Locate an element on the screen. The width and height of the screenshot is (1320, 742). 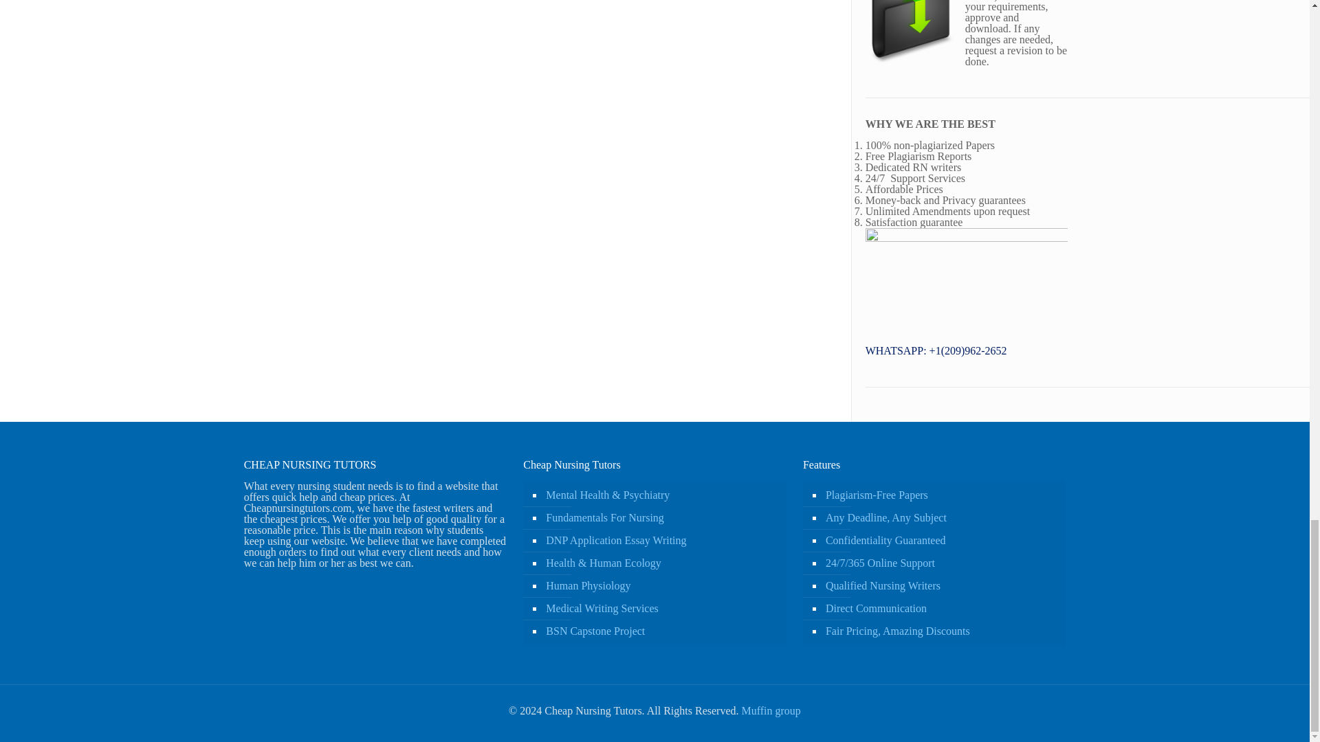
Fundamentals For Nursing is located at coordinates (661, 518).